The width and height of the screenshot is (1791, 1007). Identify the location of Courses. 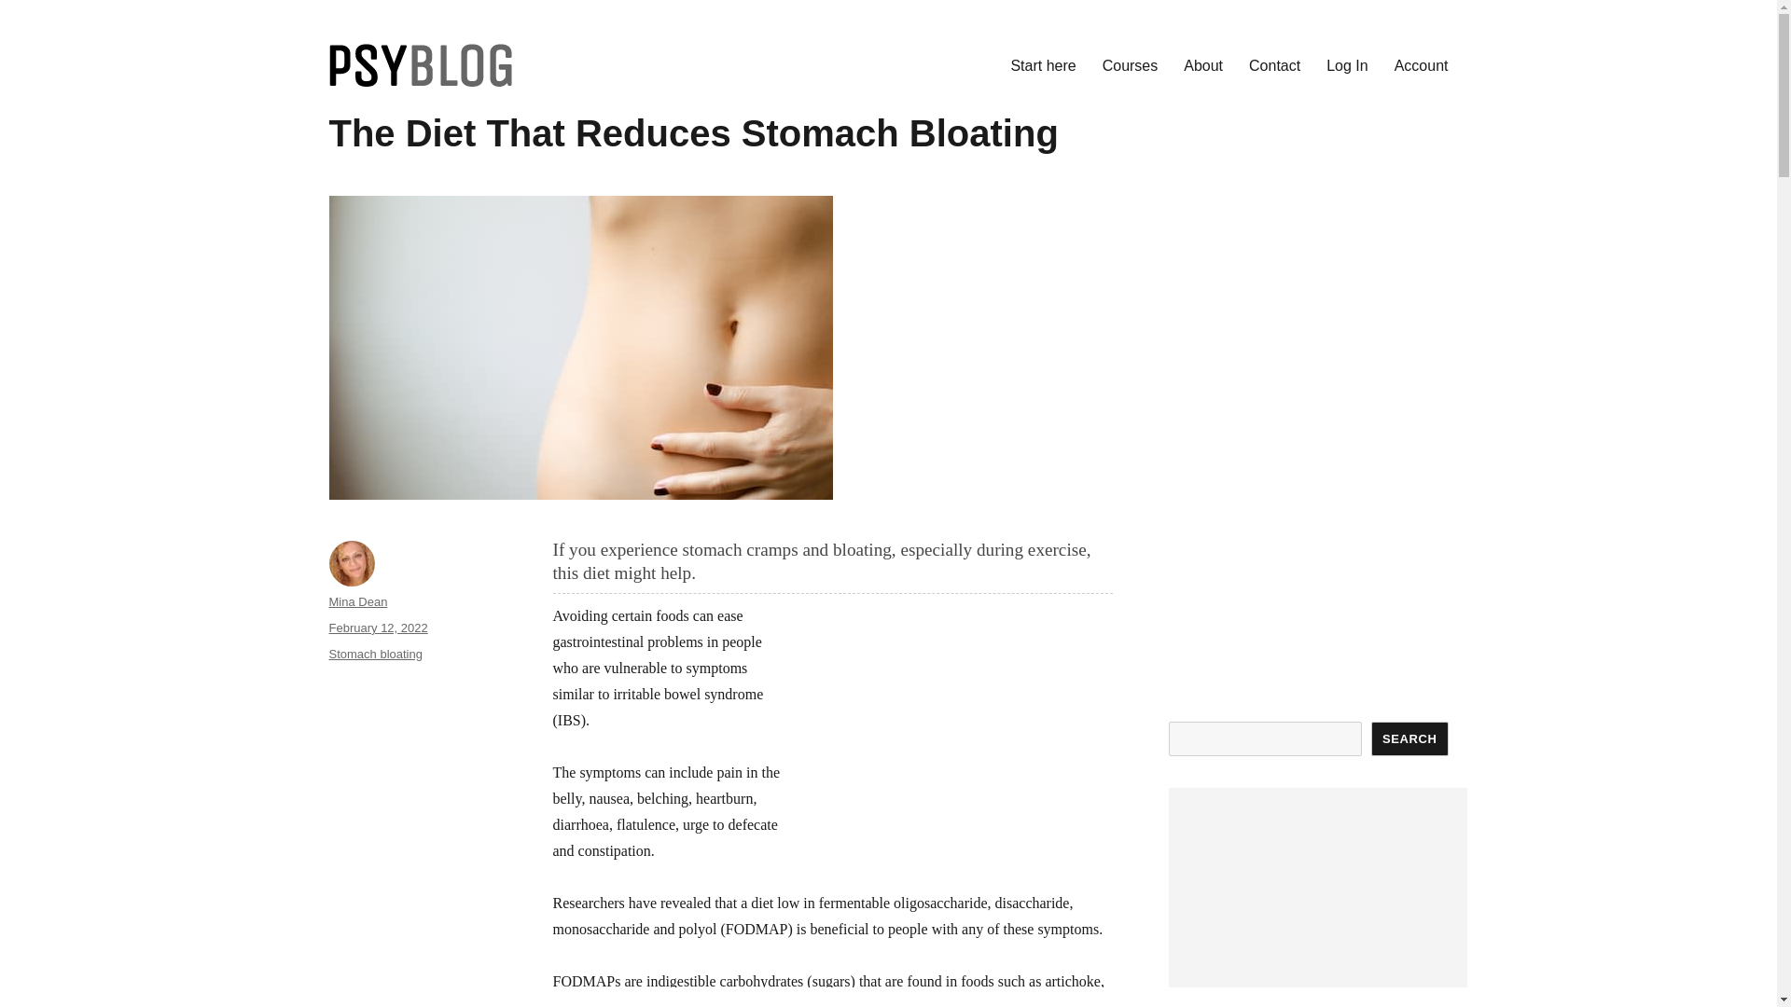
(1130, 64).